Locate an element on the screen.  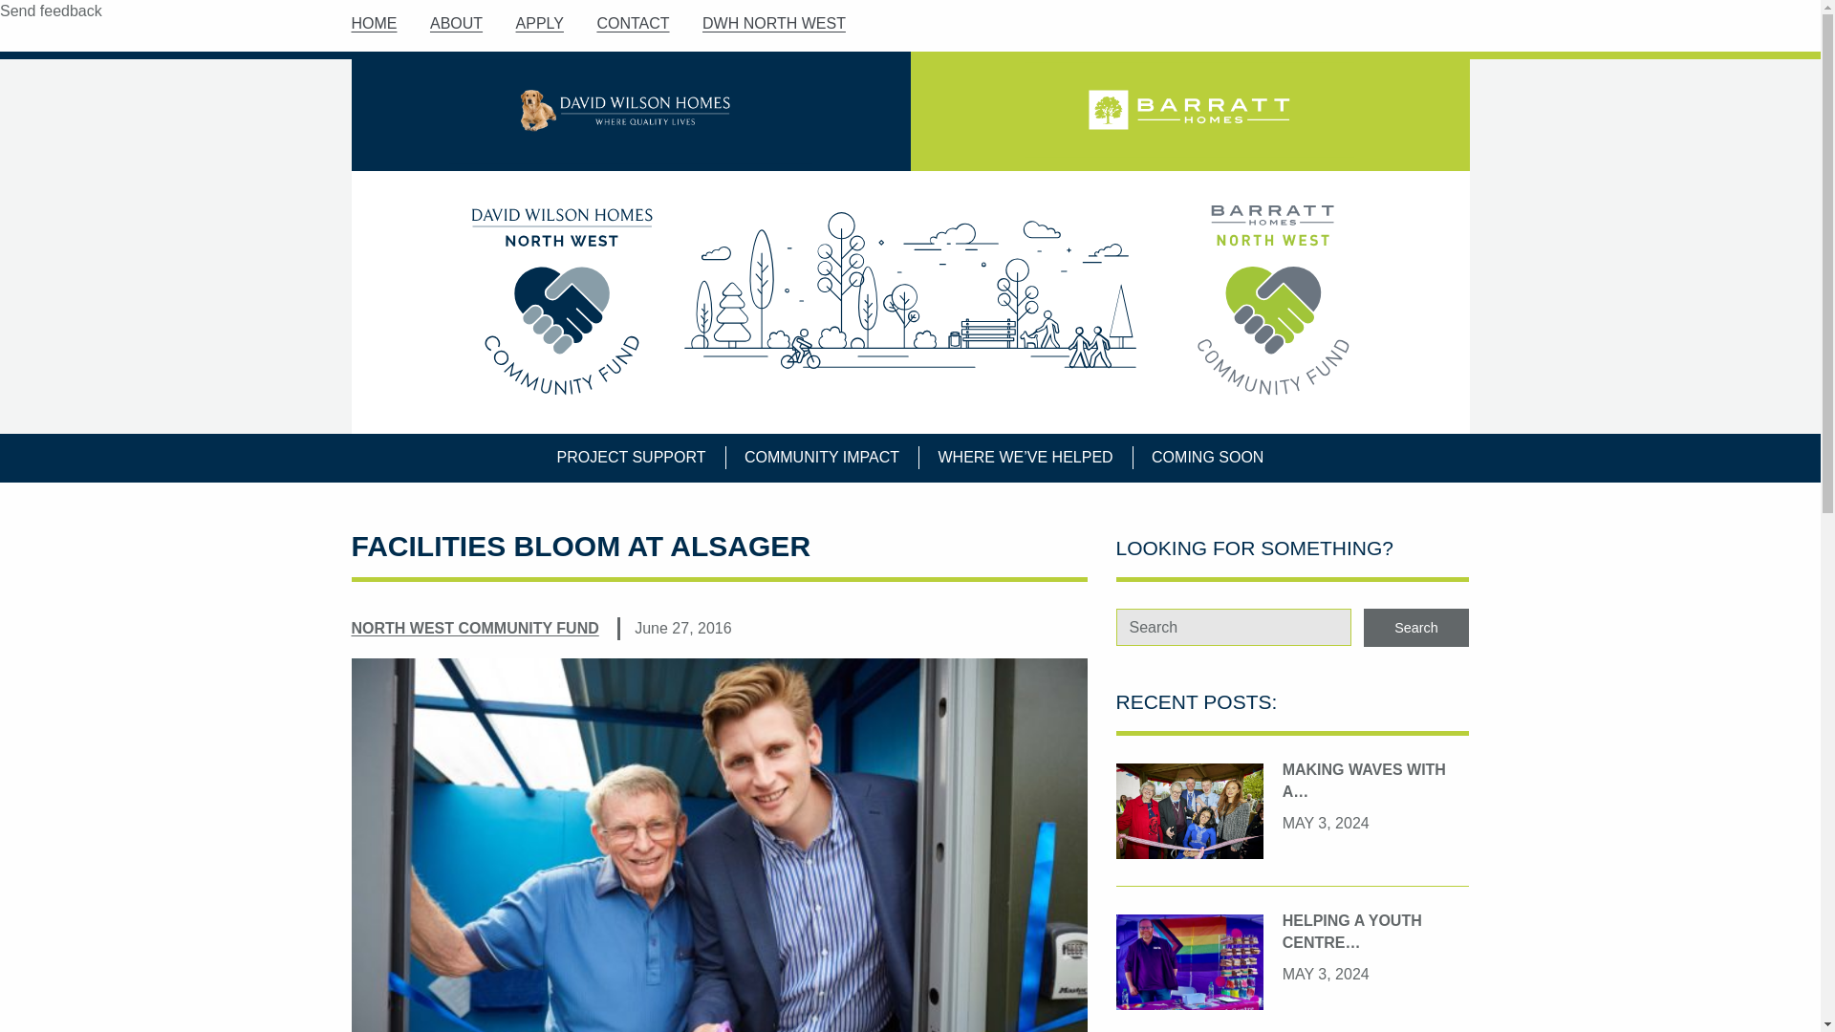
CONTACT is located at coordinates (633, 23).